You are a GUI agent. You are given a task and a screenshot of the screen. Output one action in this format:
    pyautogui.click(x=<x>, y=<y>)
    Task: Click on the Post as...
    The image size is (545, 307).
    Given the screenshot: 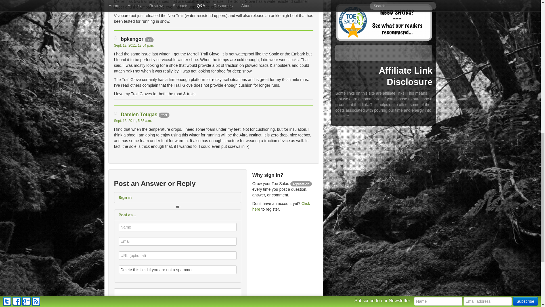 What is the action you would take?
    pyautogui.click(x=177, y=215)
    